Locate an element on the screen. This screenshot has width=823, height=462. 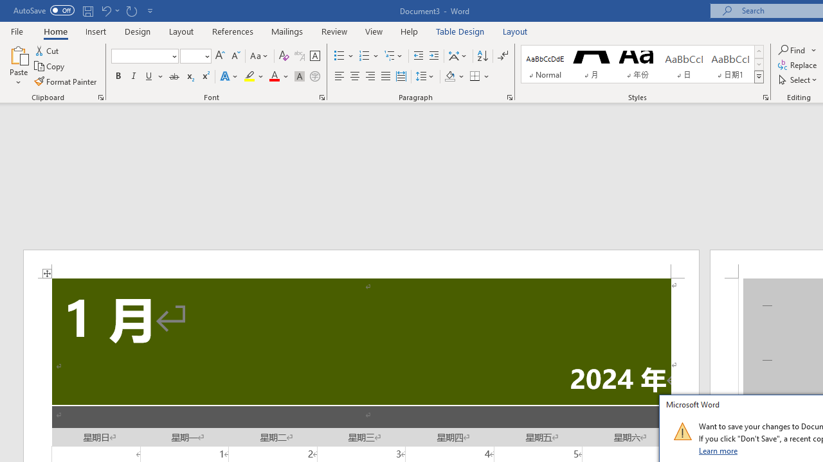
Numbering is located at coordinates (369, 56).